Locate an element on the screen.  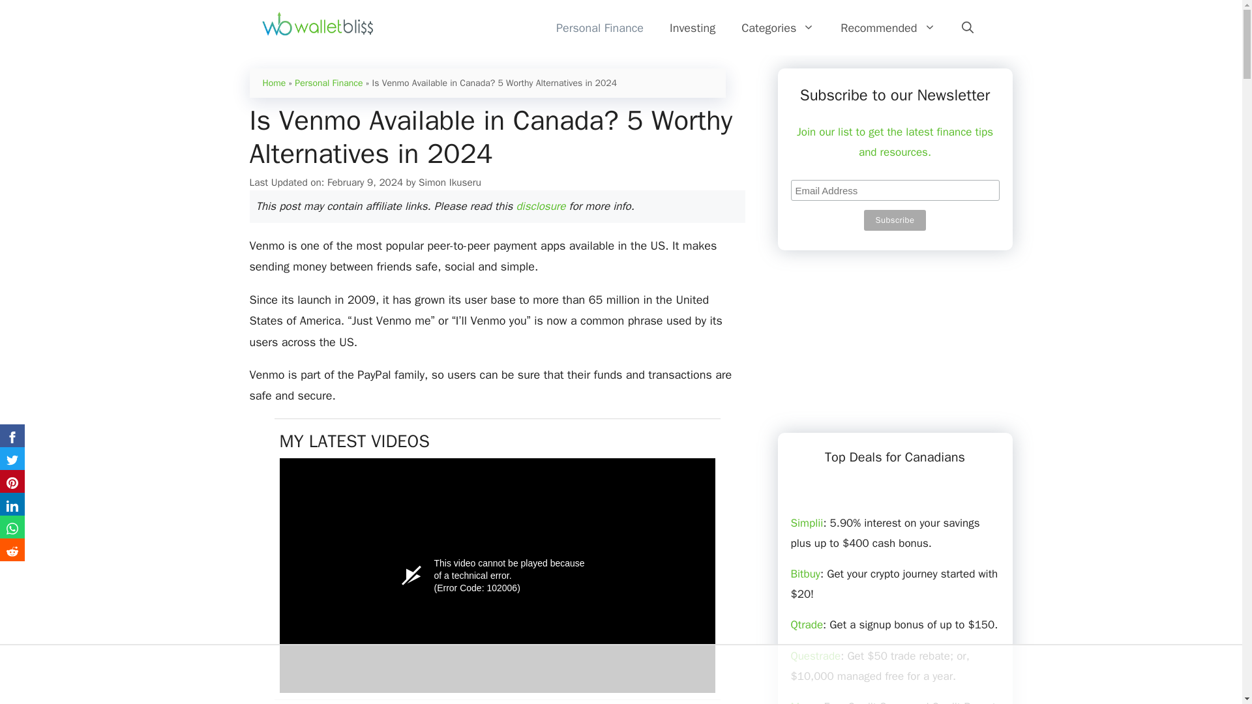
Investing is located at coordinates (693, 28).